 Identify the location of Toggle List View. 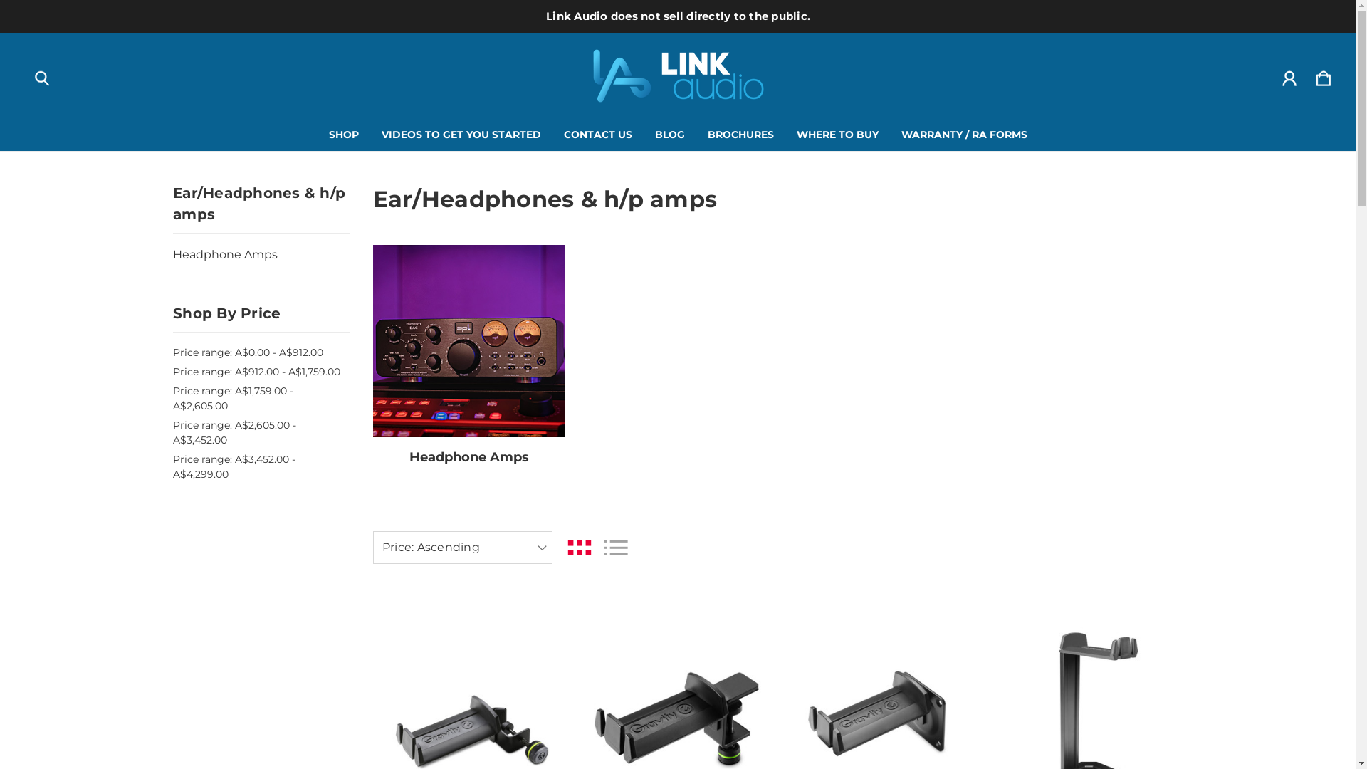
(616, 547).